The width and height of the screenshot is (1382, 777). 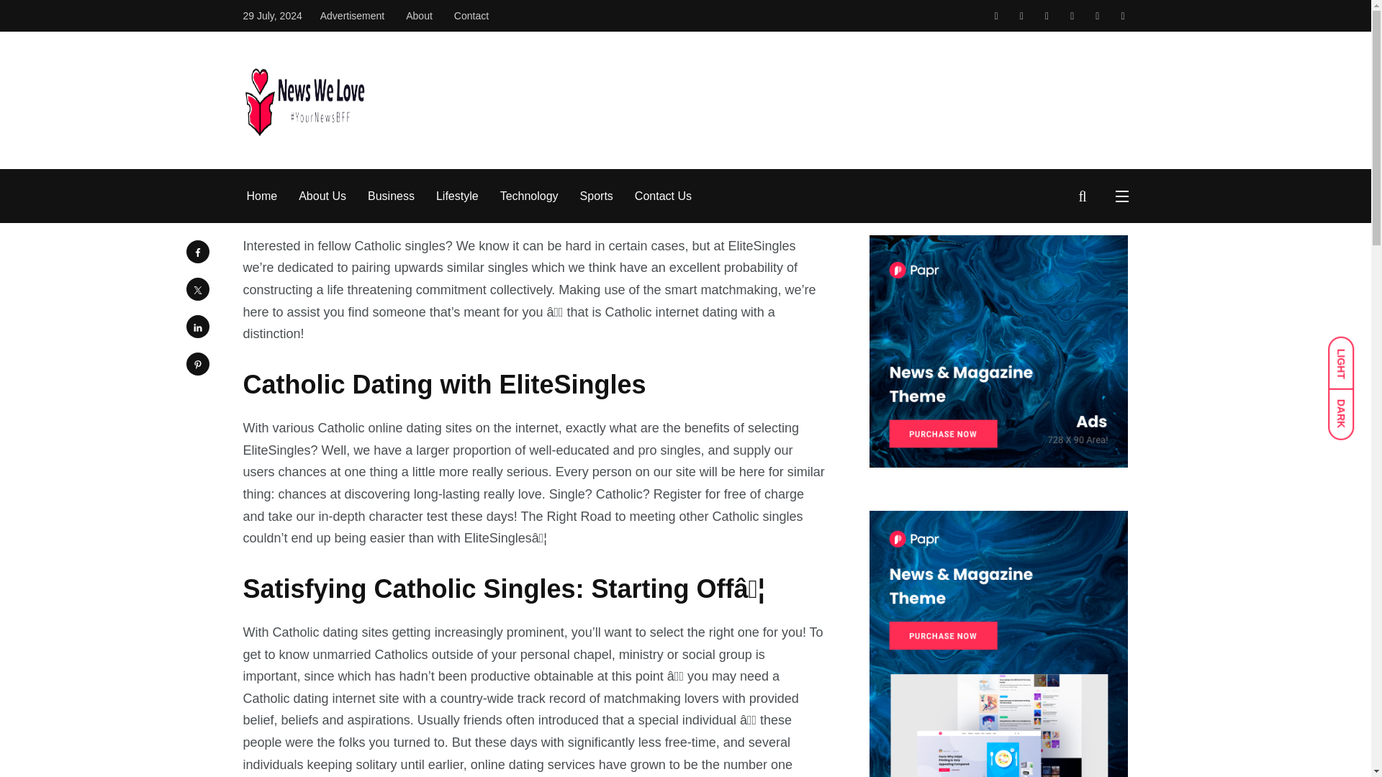 What do you see at coordinates (663, 196) in the screenshot?
I see `Contact Us` at bounding box center [663, 196].